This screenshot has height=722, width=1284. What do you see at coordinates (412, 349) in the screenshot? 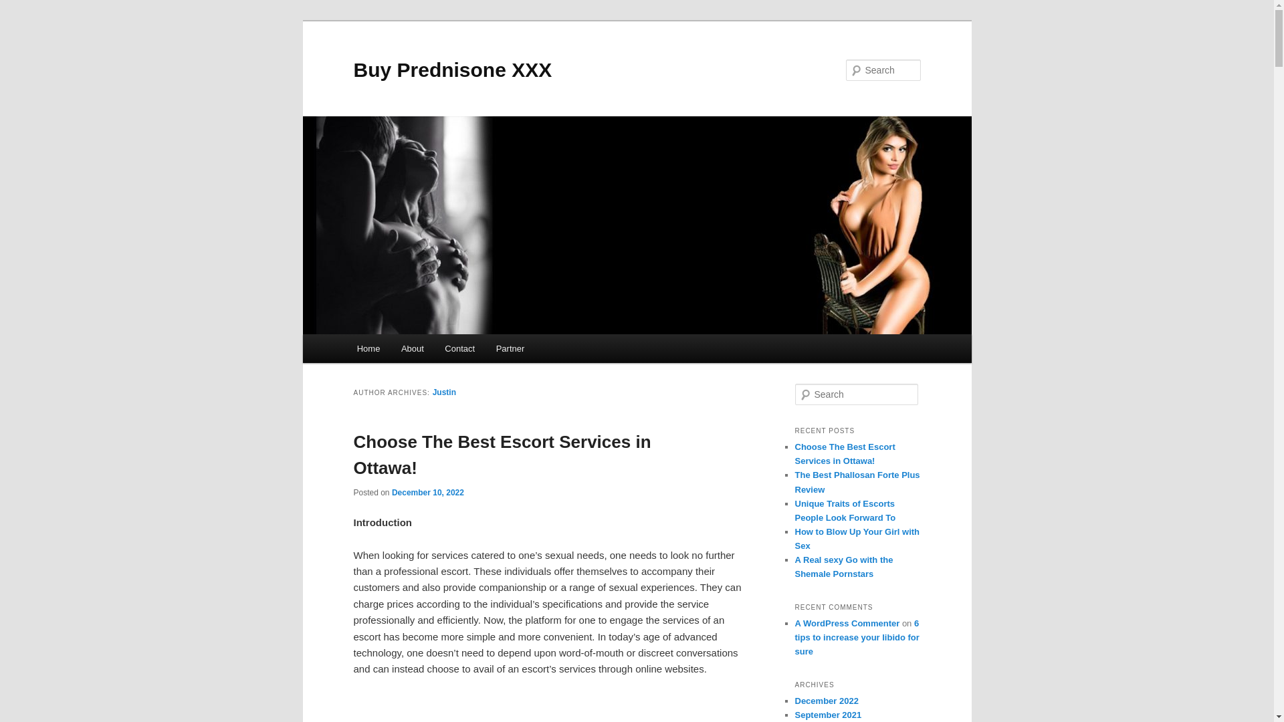
I see `About` at bounding box center [412, 349].